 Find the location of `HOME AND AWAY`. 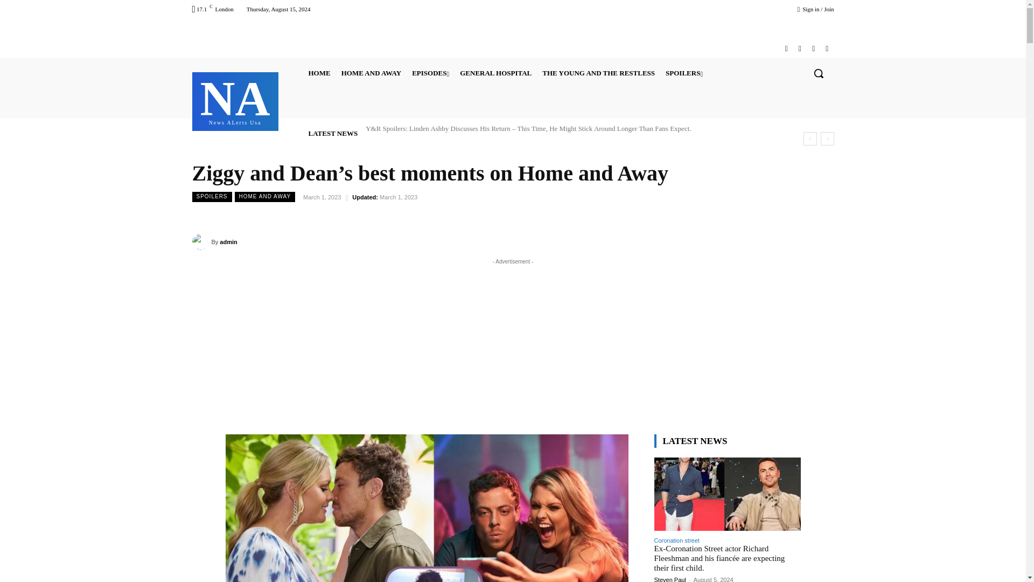

HOME AND AWAY is located at coordinates (495, 73).